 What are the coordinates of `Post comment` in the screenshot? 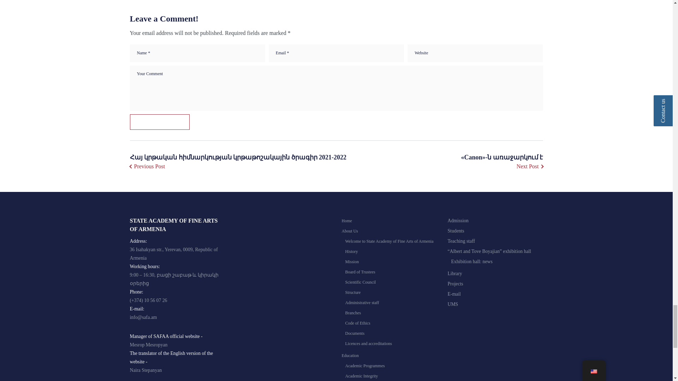 It's located at (160, 122).